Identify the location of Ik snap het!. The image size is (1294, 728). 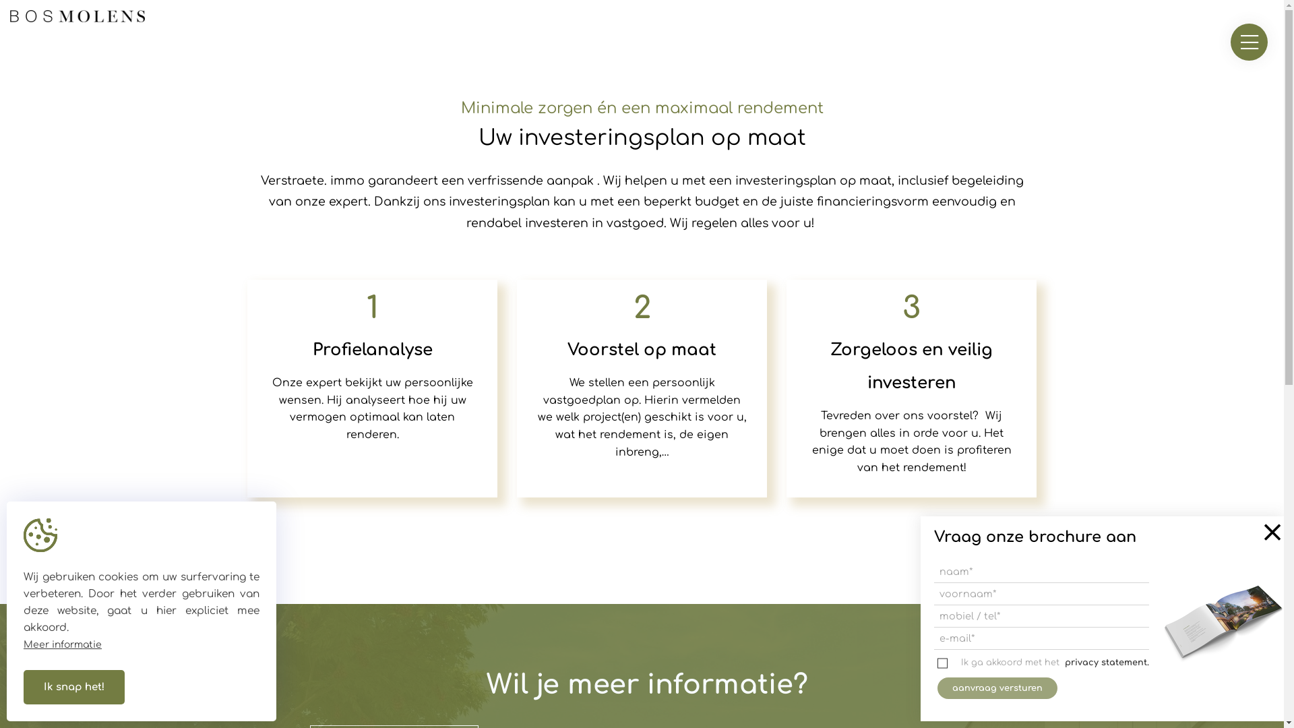
(74, 688).